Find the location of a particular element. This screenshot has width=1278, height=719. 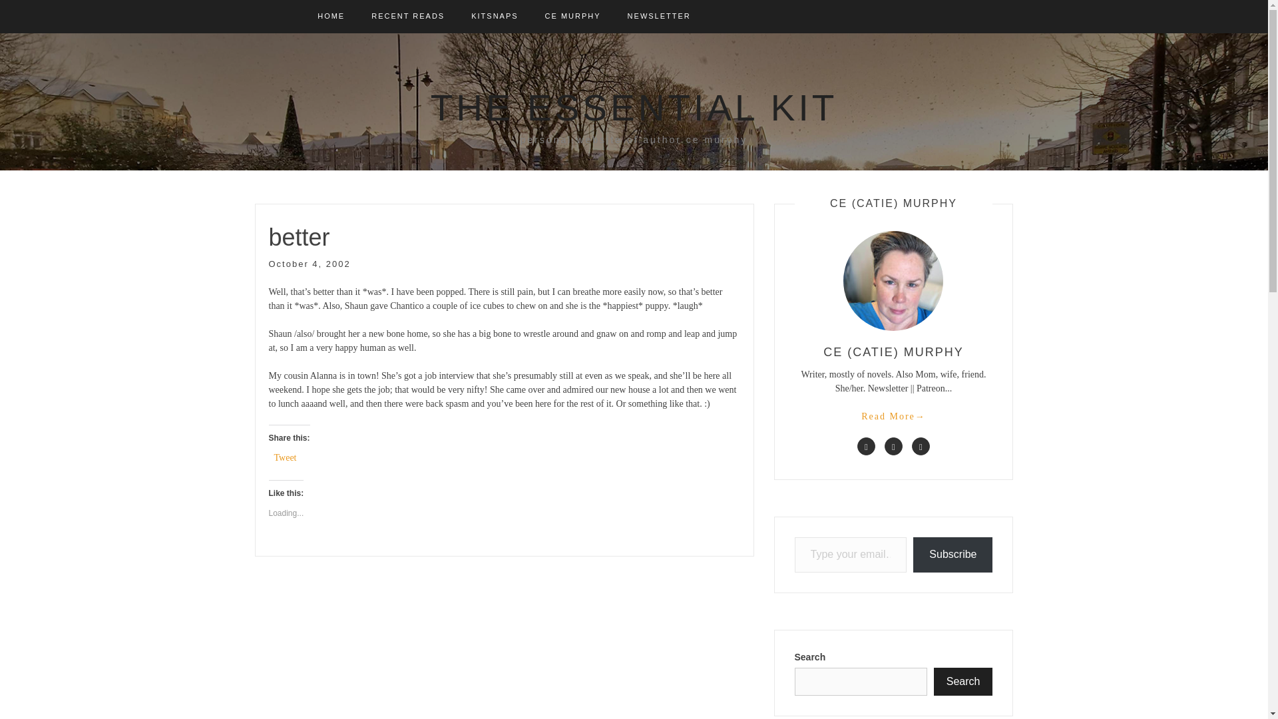

Subscribe is located at coordinates (953, 554).